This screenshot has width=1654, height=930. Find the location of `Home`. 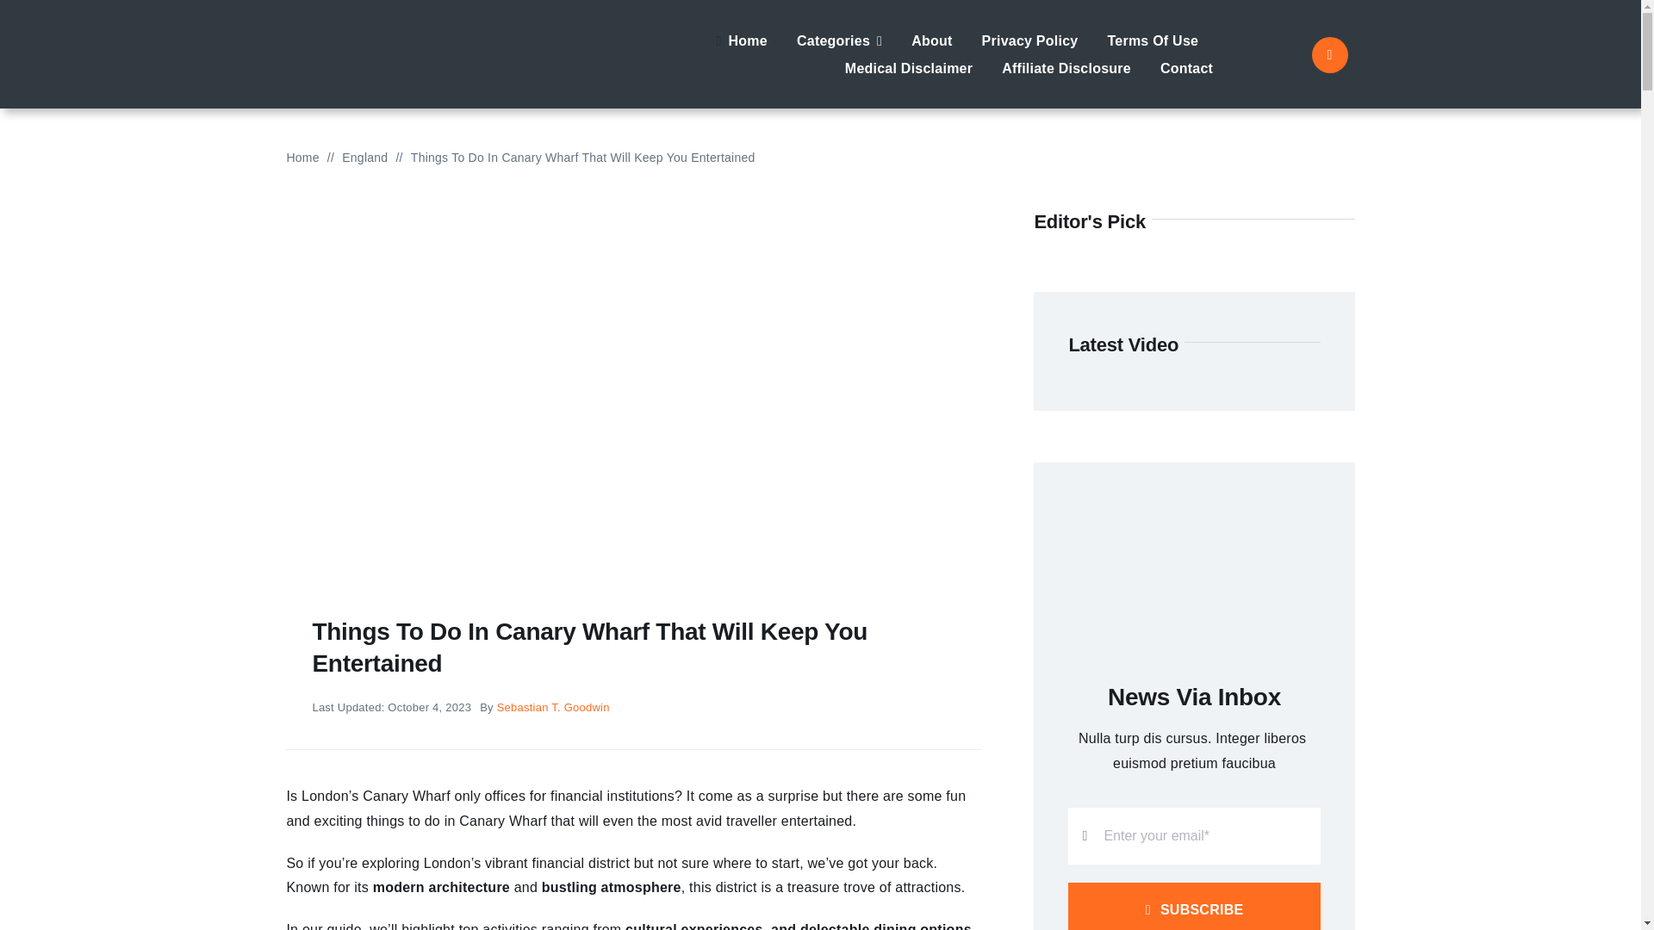

Home is located at coordinates (737, 40).